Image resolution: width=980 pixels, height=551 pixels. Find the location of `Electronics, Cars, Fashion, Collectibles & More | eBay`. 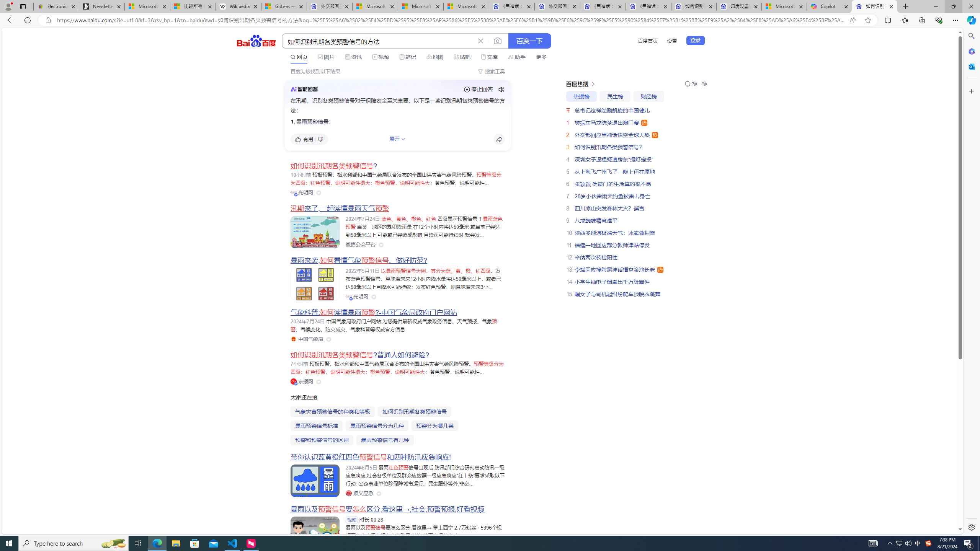

Electronics, Cars, Fashion, Collectibles & More | eBay is located at coordinates (56, 7).